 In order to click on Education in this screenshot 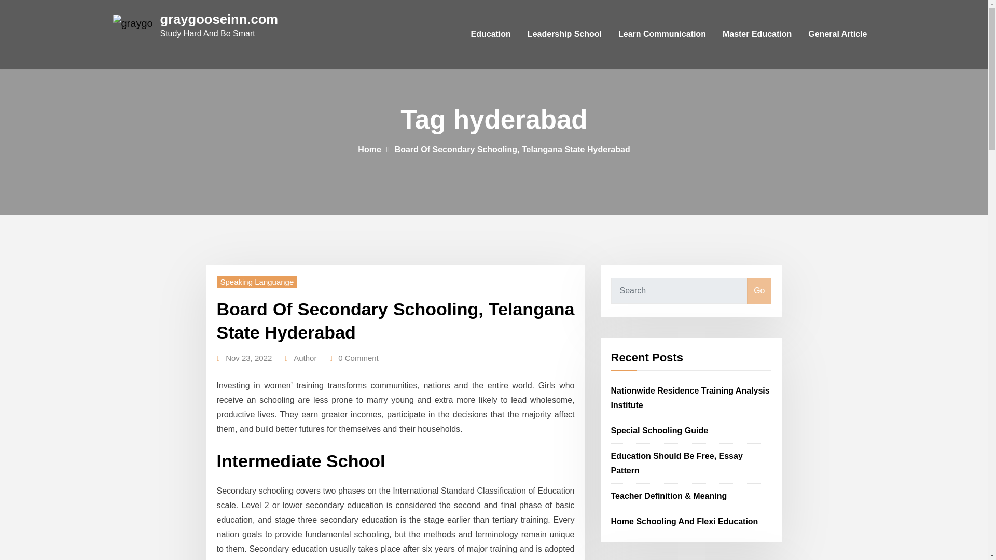, I will do `click(491, 34)`.